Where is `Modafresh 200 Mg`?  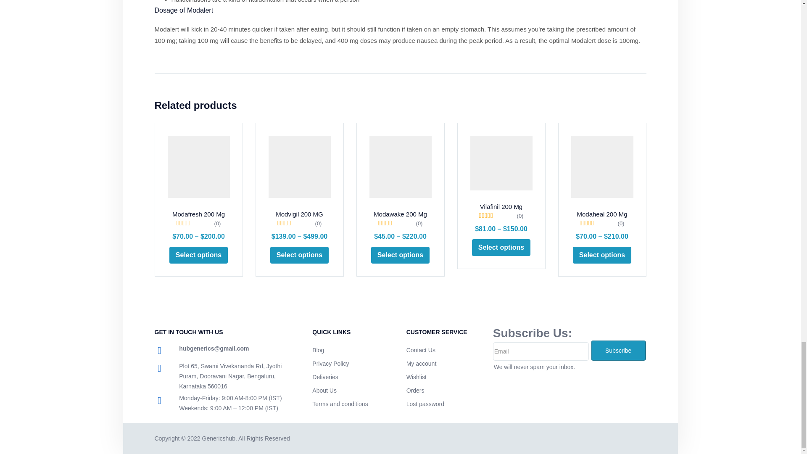 Modafresh 200 Mg is located at coordinates (198, 166).